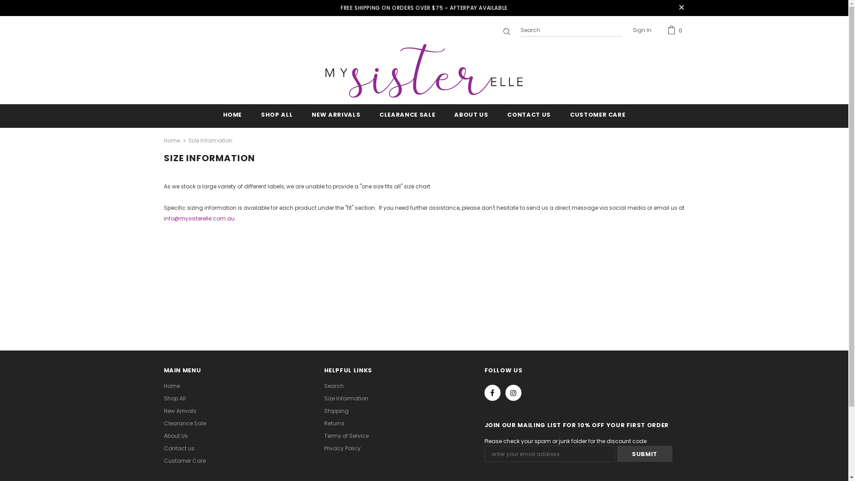  Describe the element at coordinates (471, 116) in the screenshot. I see `ABOUT US` at that location.